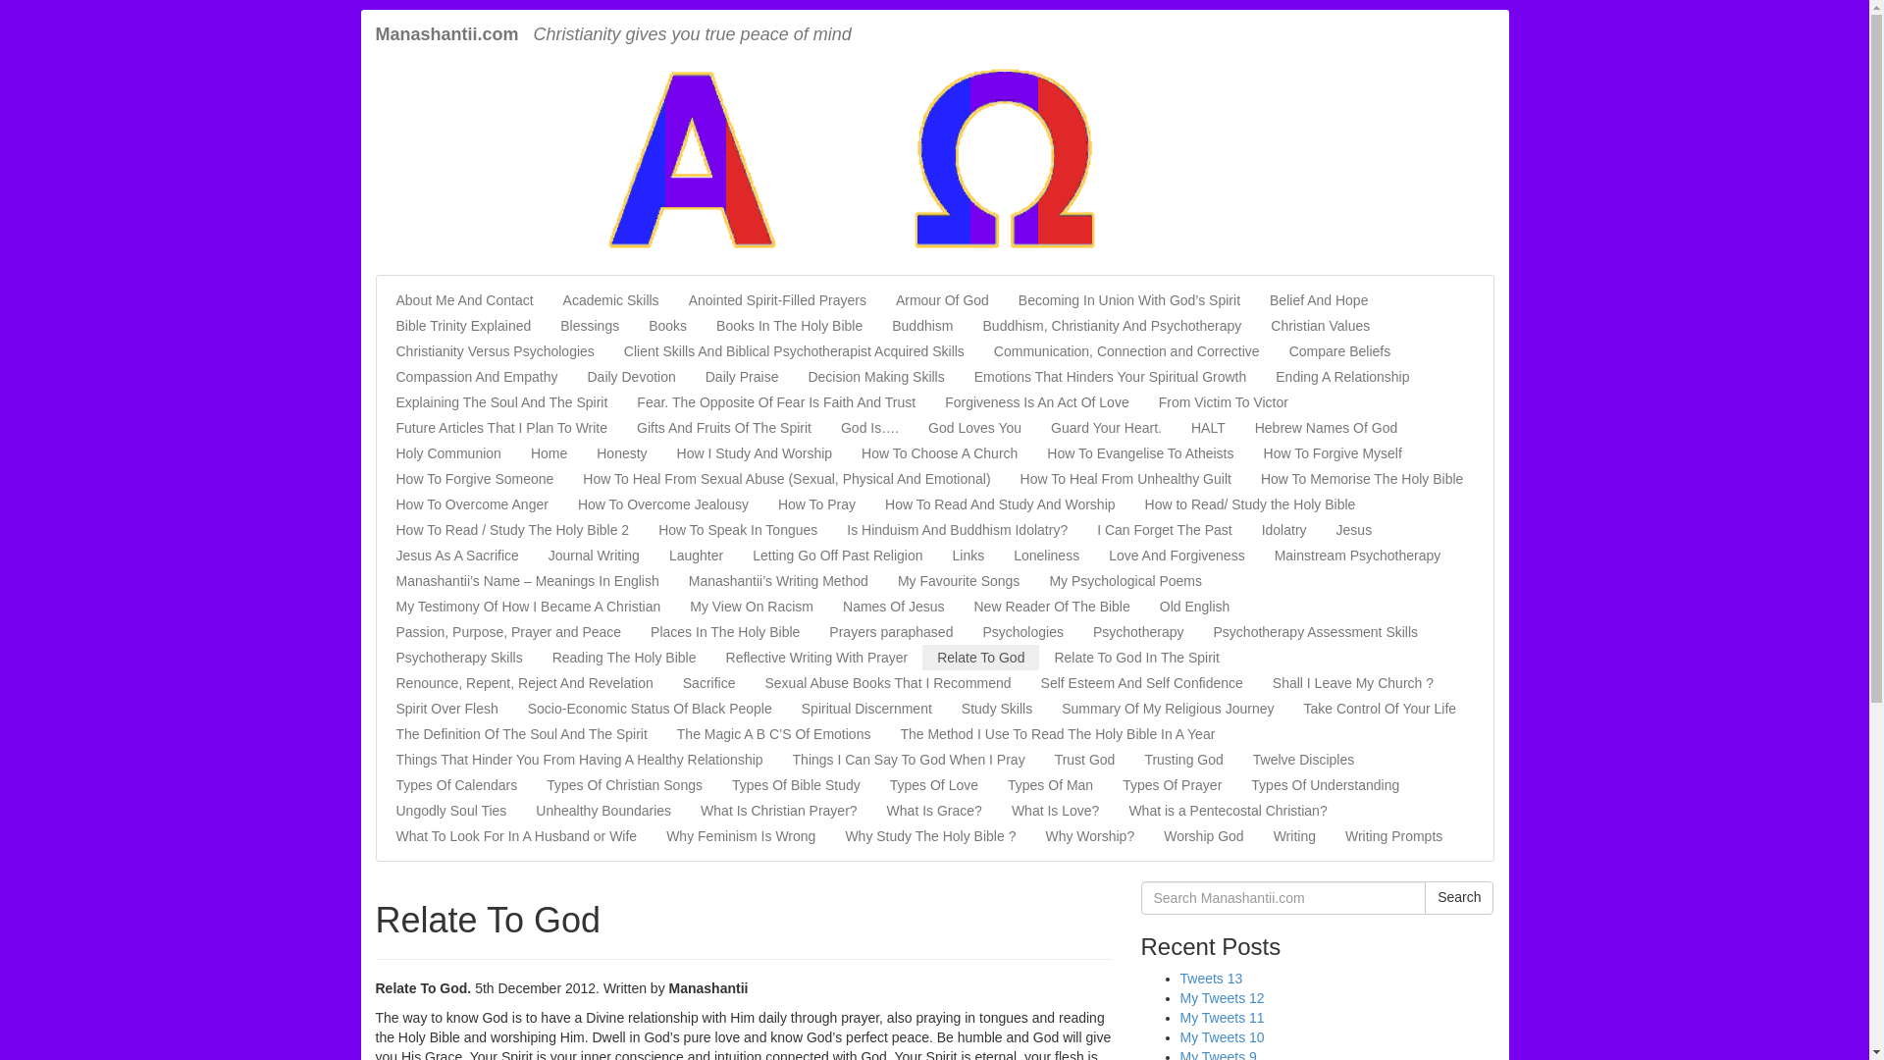  What do you see at coordinates (1223, 402) in the screenshot?
I see `From Victim To Victor` at bounding box center [1223, 402].